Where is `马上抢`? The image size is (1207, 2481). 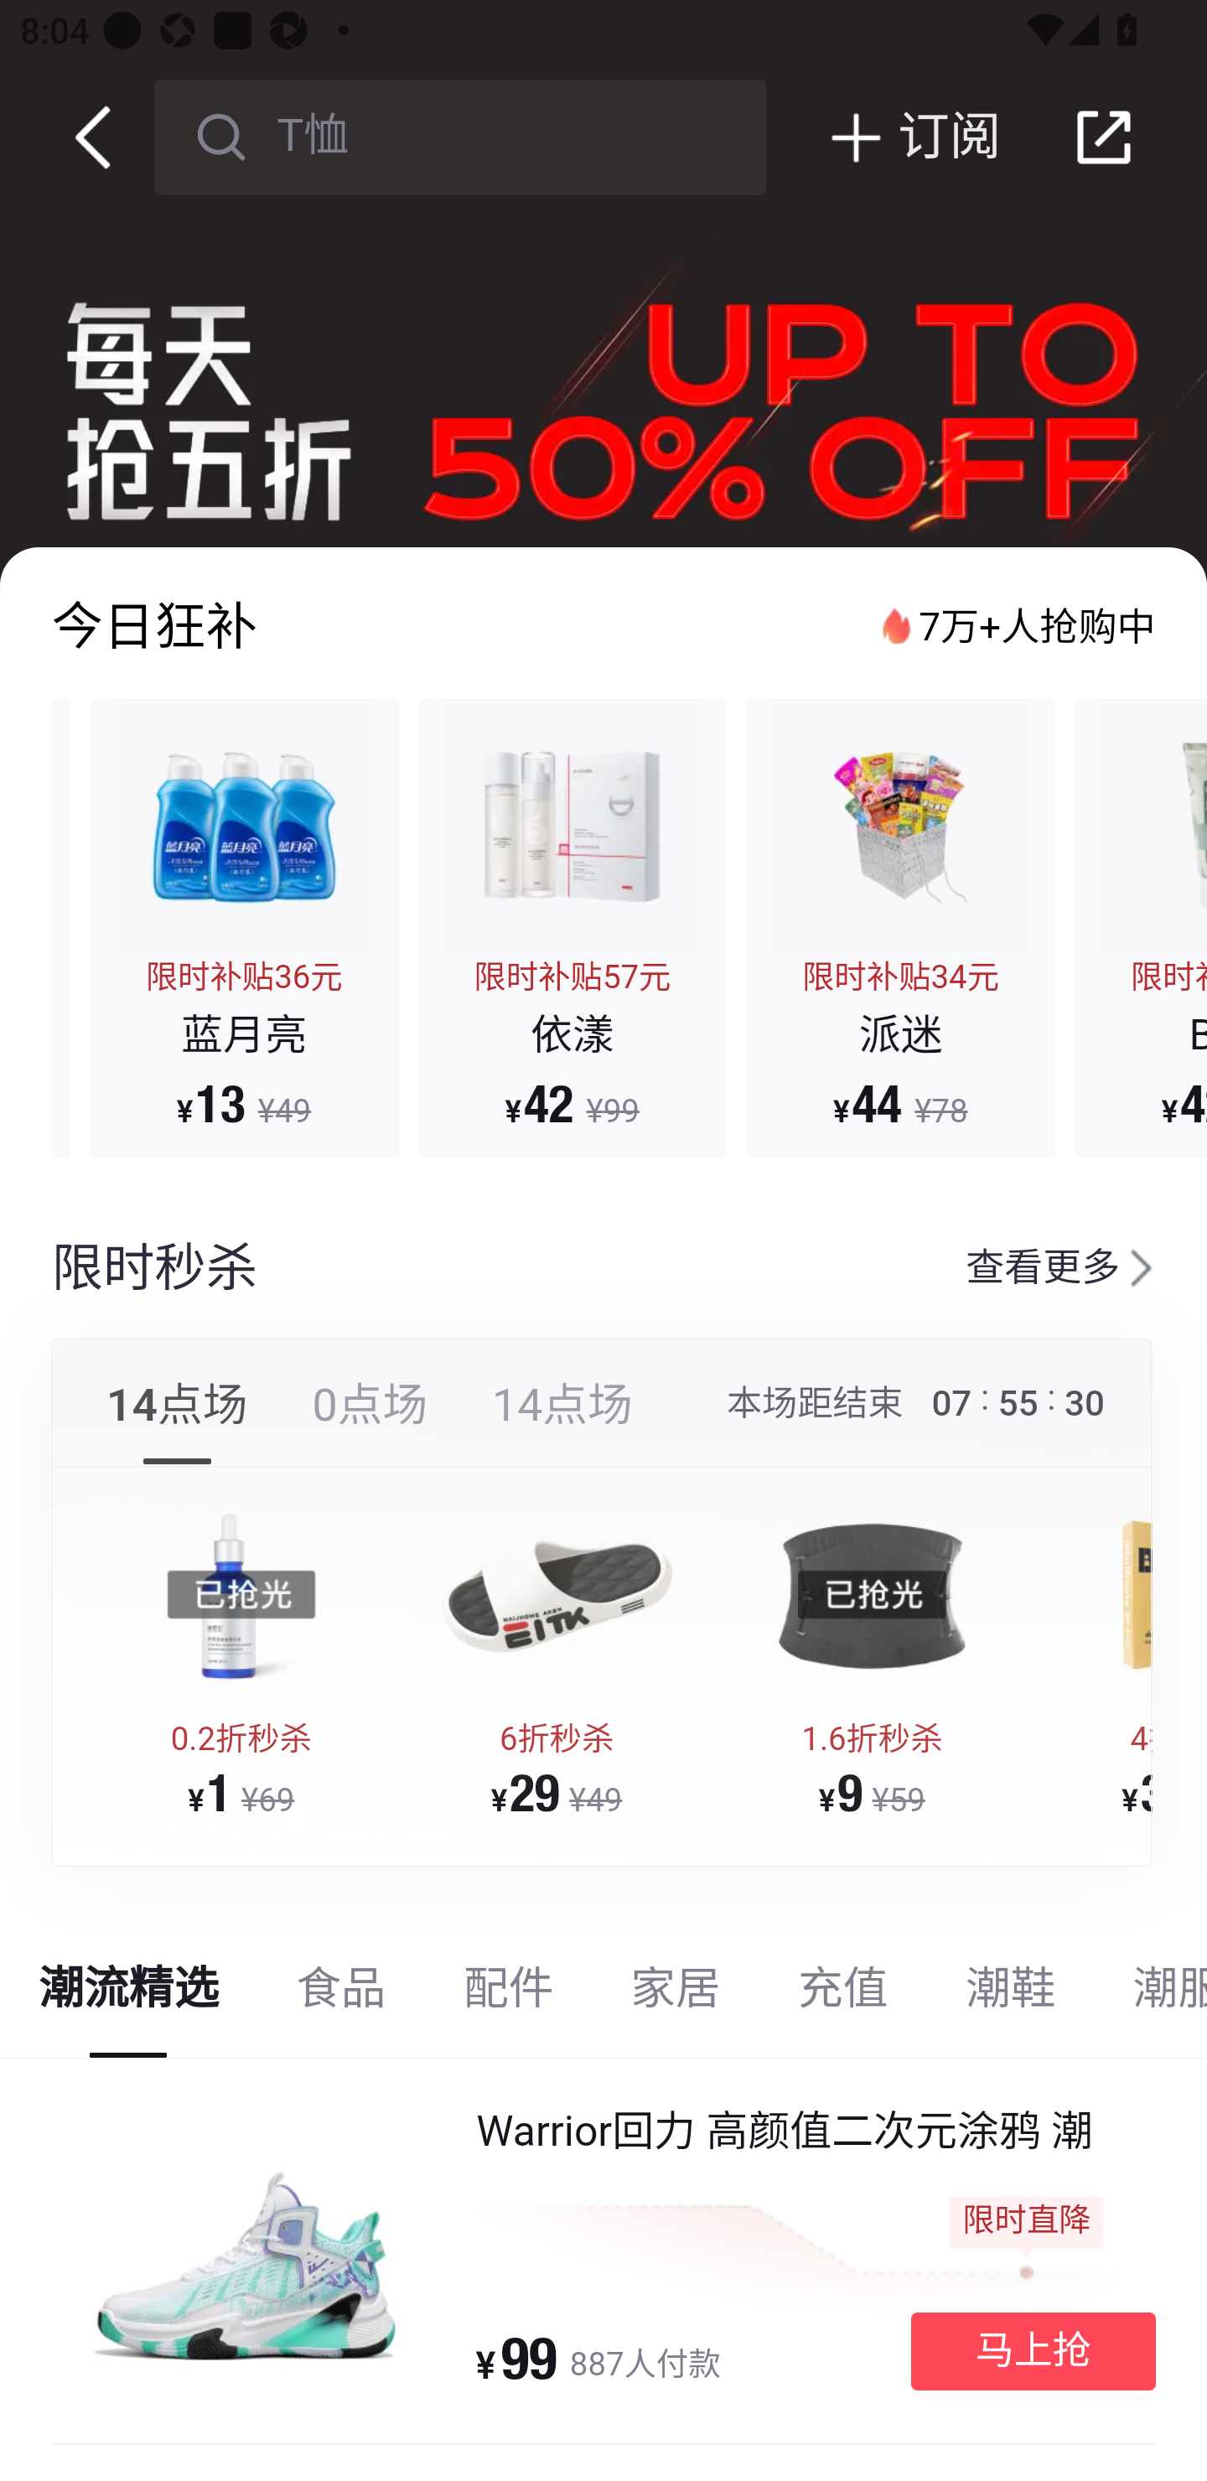
马上抢 is located at coordinates (1033, 2350).